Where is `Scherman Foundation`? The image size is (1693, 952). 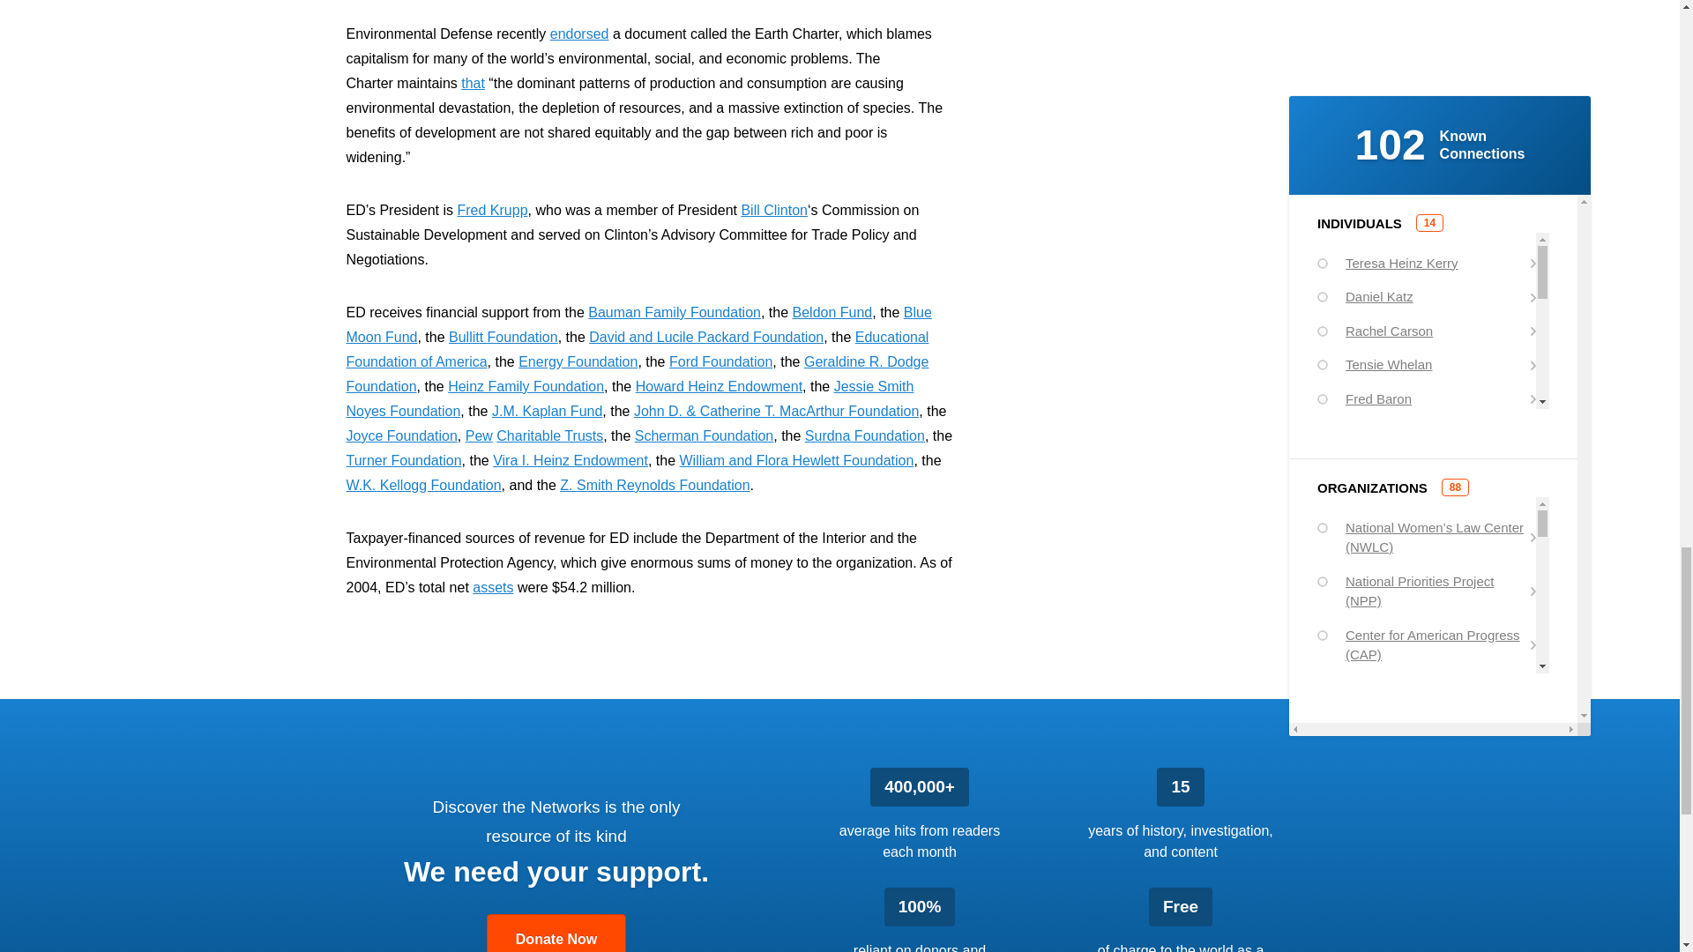
Scherman Foundation is located at coordinates (704, 435).